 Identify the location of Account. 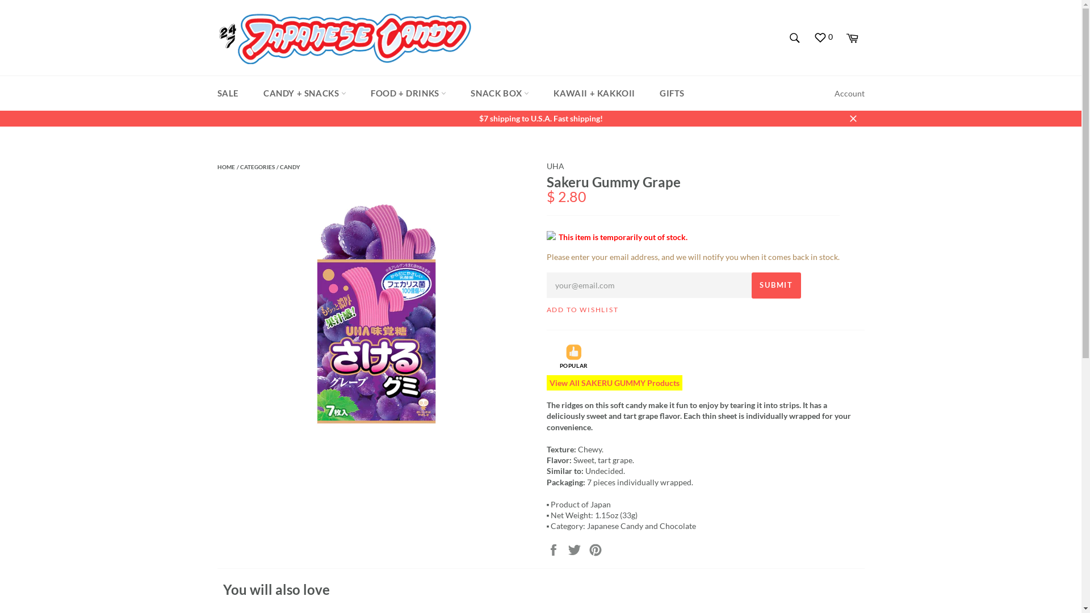
(849, 93).